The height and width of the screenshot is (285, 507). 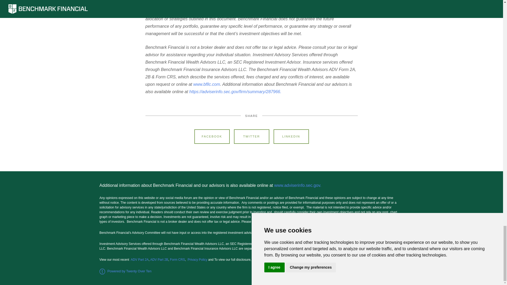 What do you see at coordinates (291, 137) in the screenshot?
I see `LINKEDIN` at bounding box center [291, 137].